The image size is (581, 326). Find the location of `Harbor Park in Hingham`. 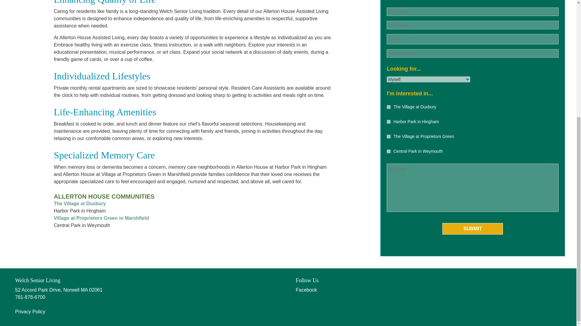

Harbor Park in Hingham is located at coordinates (389, 122).